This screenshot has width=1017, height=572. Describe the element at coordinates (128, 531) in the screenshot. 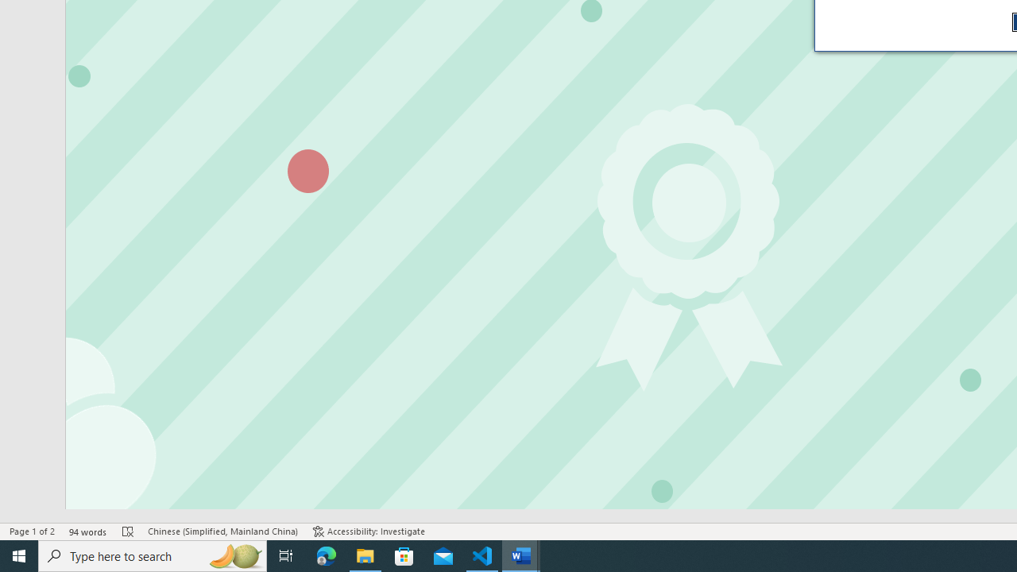

I see `Spelling and Grammar Check Errors` at that location.